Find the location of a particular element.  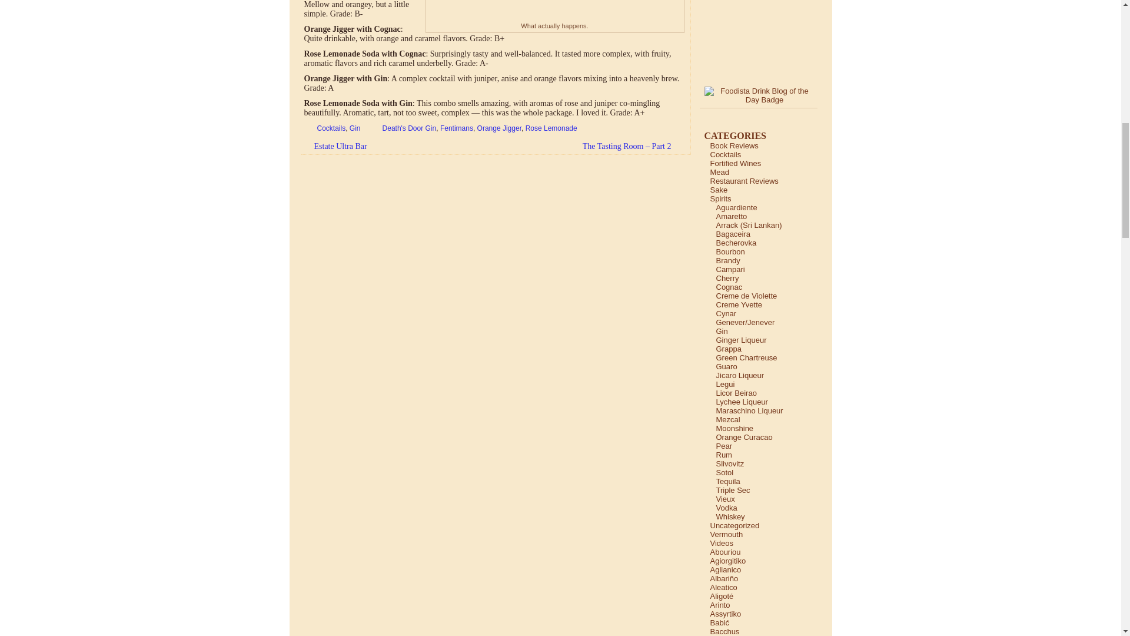

Book Reviews is located at coordinates (733, 145).